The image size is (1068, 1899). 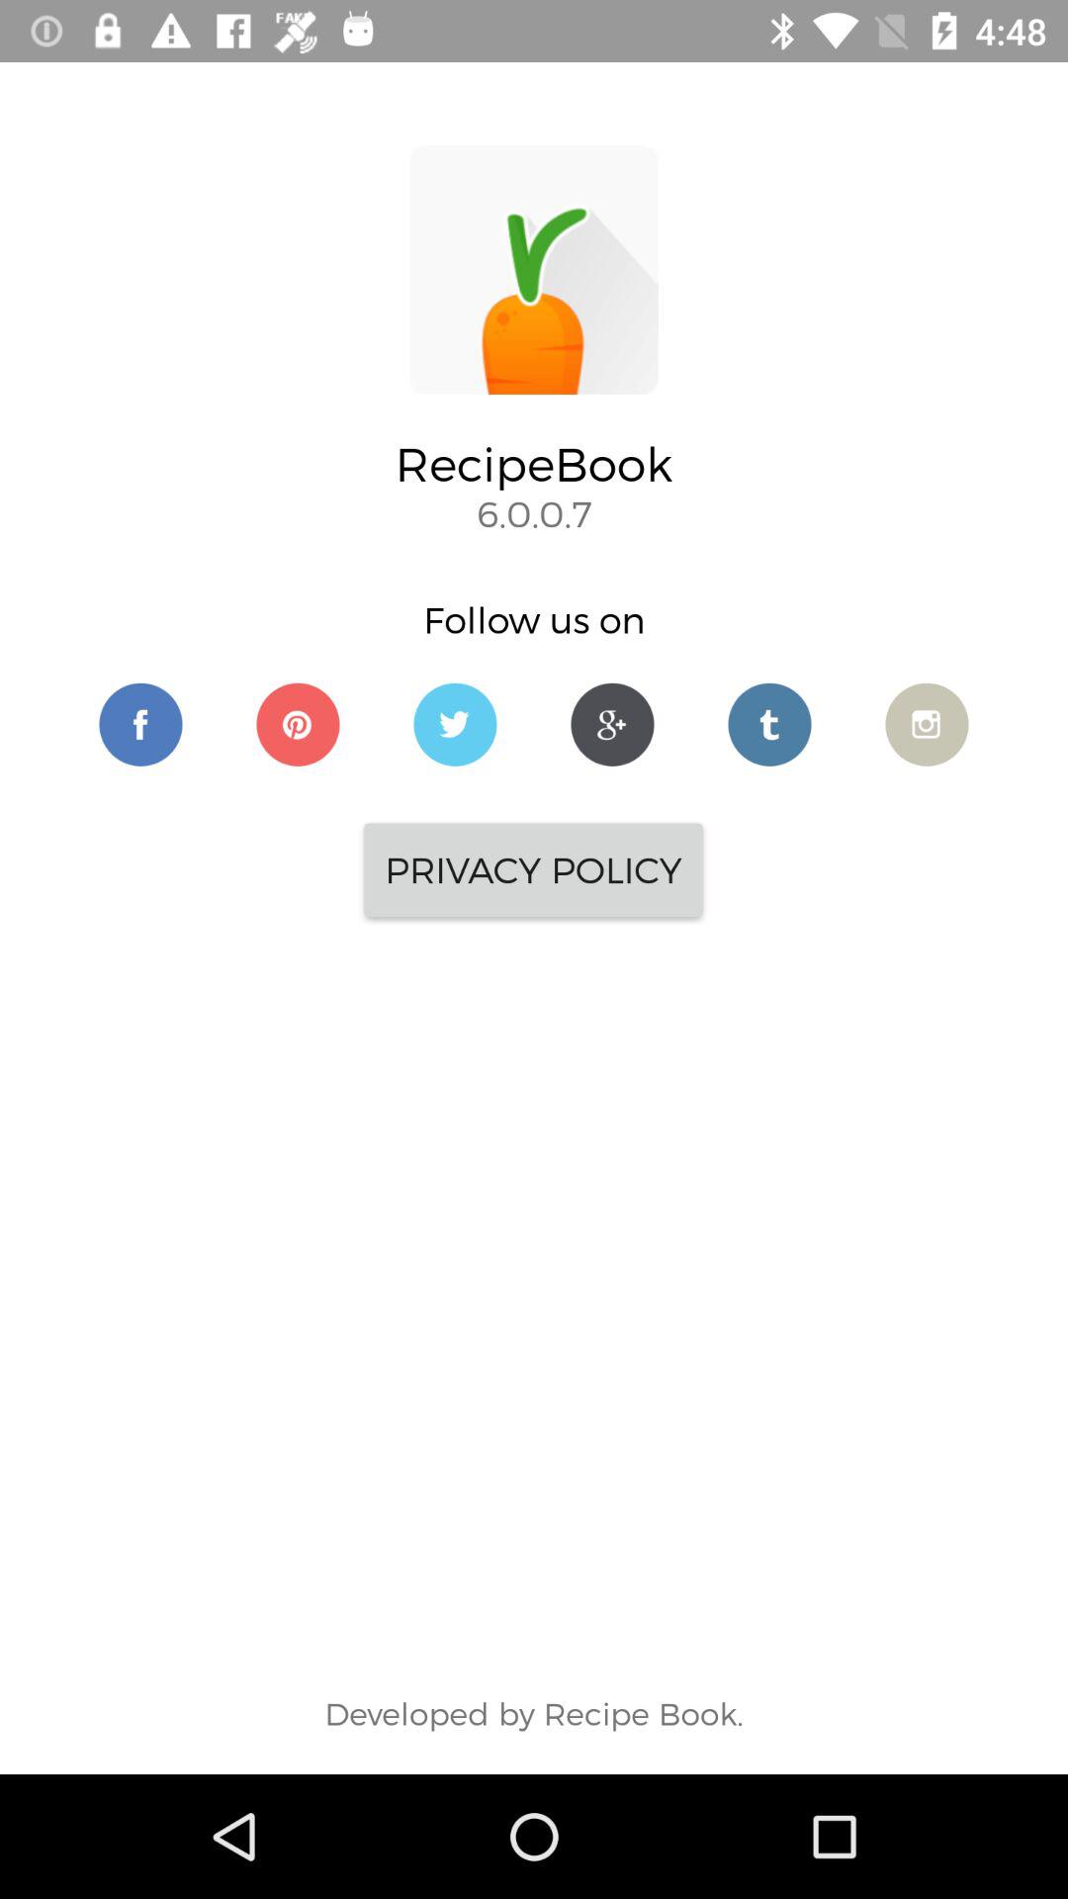 What do you see at coordinates (299, 724) in the screenshot?
I see `follow their pinterest page` at bounding box center [299, 724].